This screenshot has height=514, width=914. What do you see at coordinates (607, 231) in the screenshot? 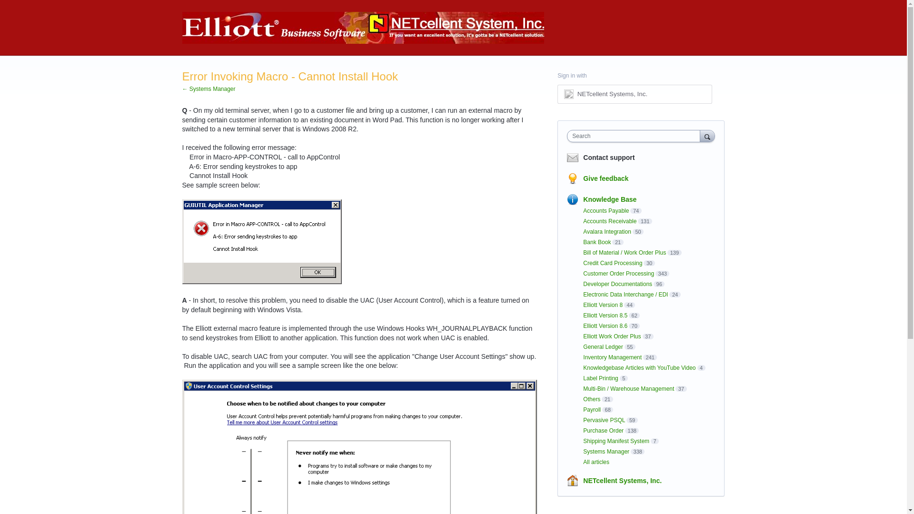
I see `Avalara Integration` at bounding box center [607, 231].